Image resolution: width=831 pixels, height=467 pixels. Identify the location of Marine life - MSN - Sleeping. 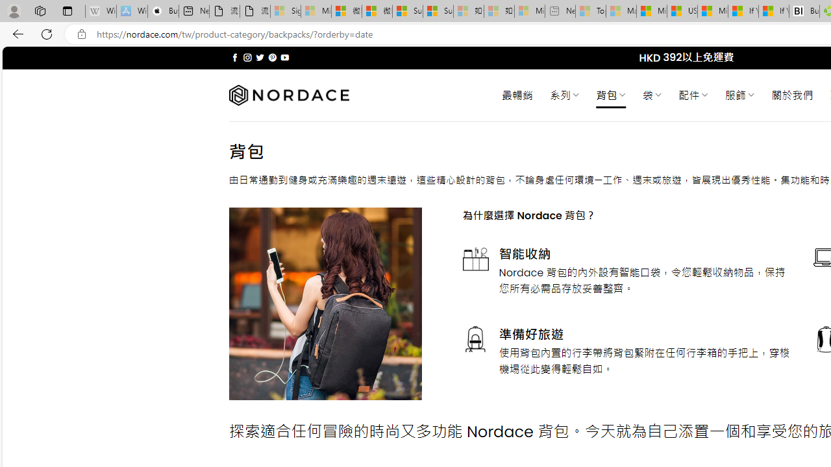
(621, 12).